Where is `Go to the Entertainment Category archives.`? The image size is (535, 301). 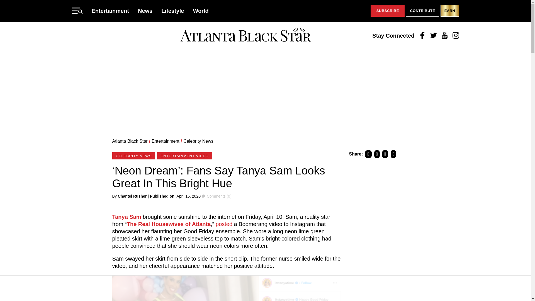
Go to the Entertainment Category archives. is located at coordinates (165, 141).